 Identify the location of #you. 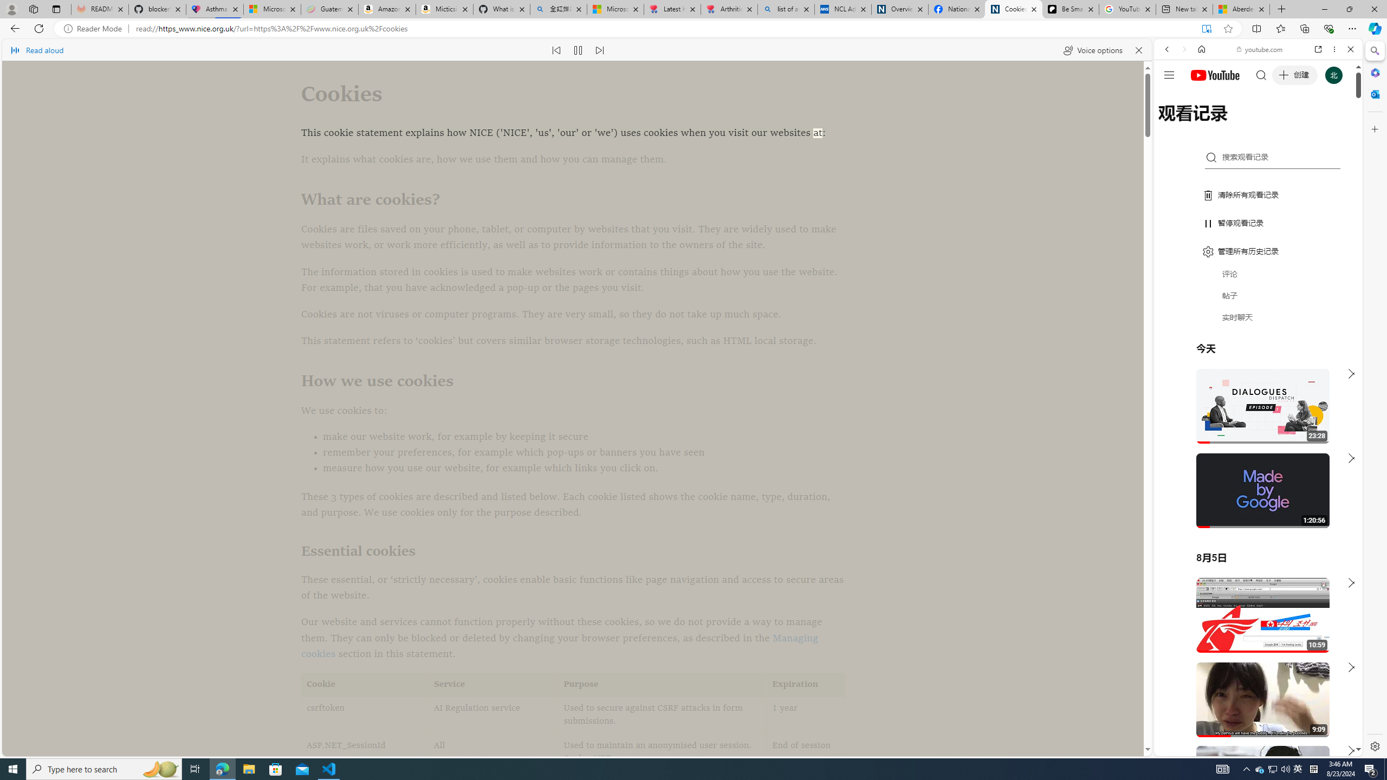
(1254, 627).